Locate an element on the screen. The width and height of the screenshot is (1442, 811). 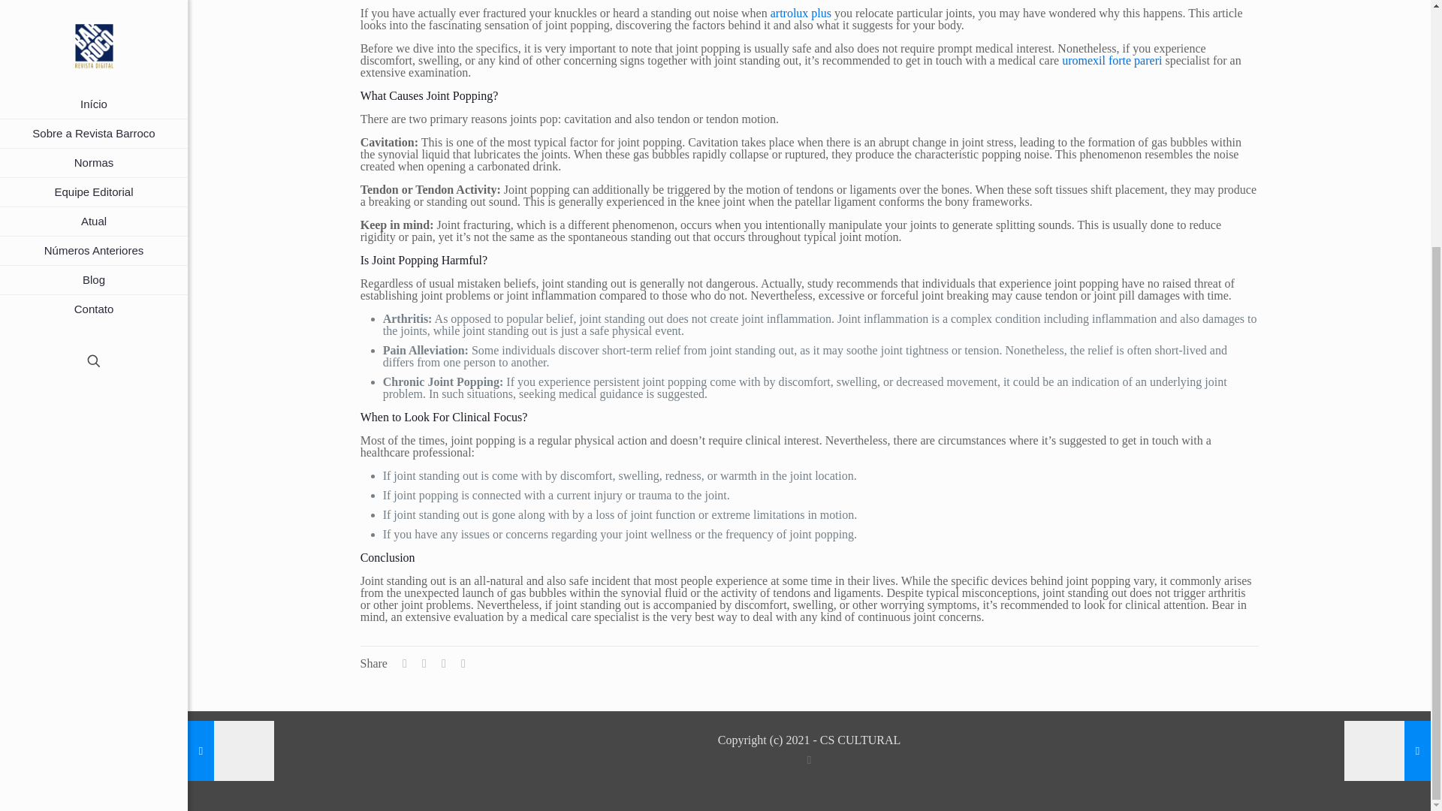
Facebook is located at coordinates (93, 445).